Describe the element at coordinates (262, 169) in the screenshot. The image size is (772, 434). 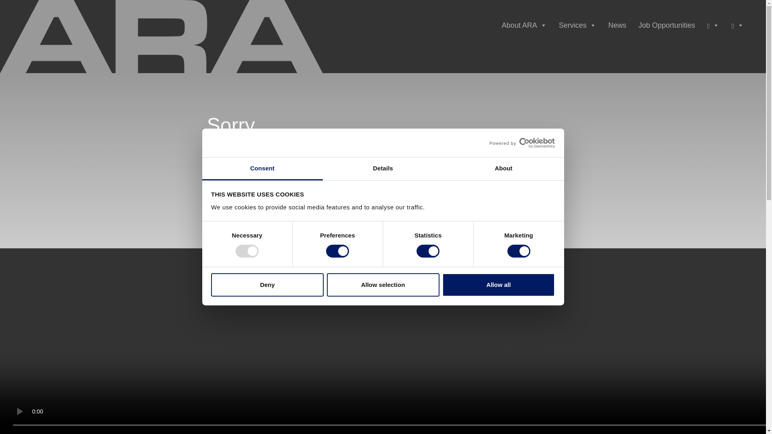
I see `Consent` at that location.